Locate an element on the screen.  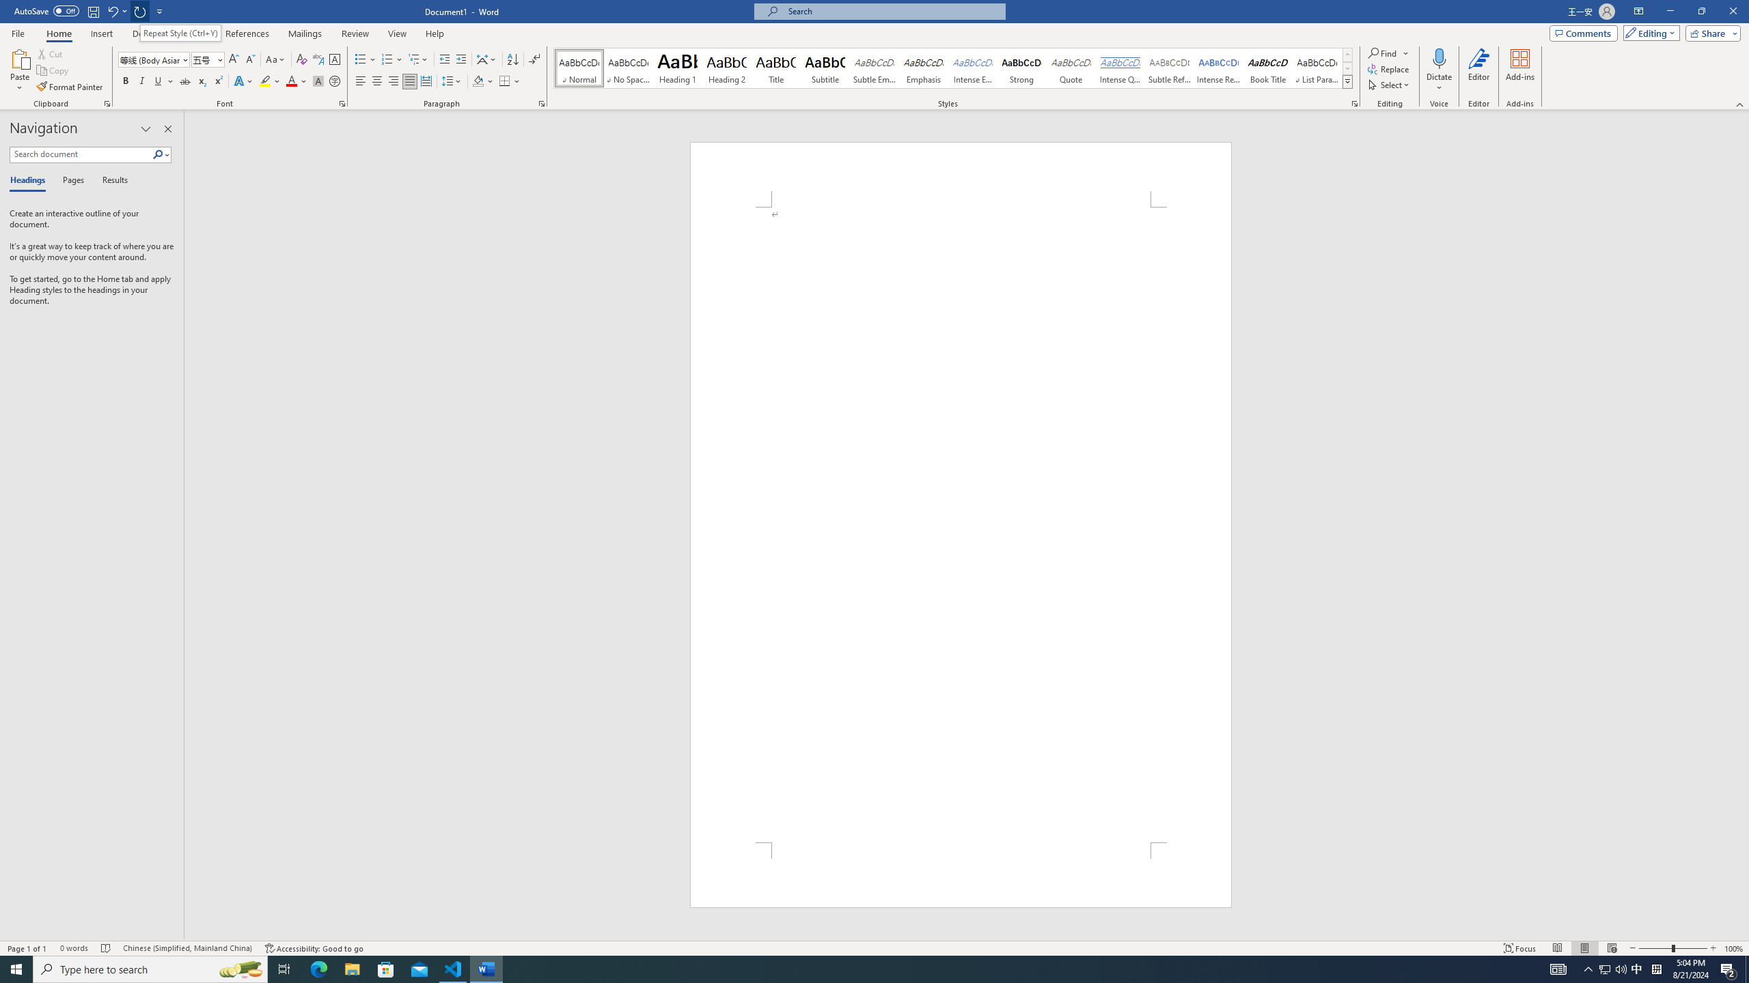
Quick Access Toolbar is located at coordinates (90, 12).